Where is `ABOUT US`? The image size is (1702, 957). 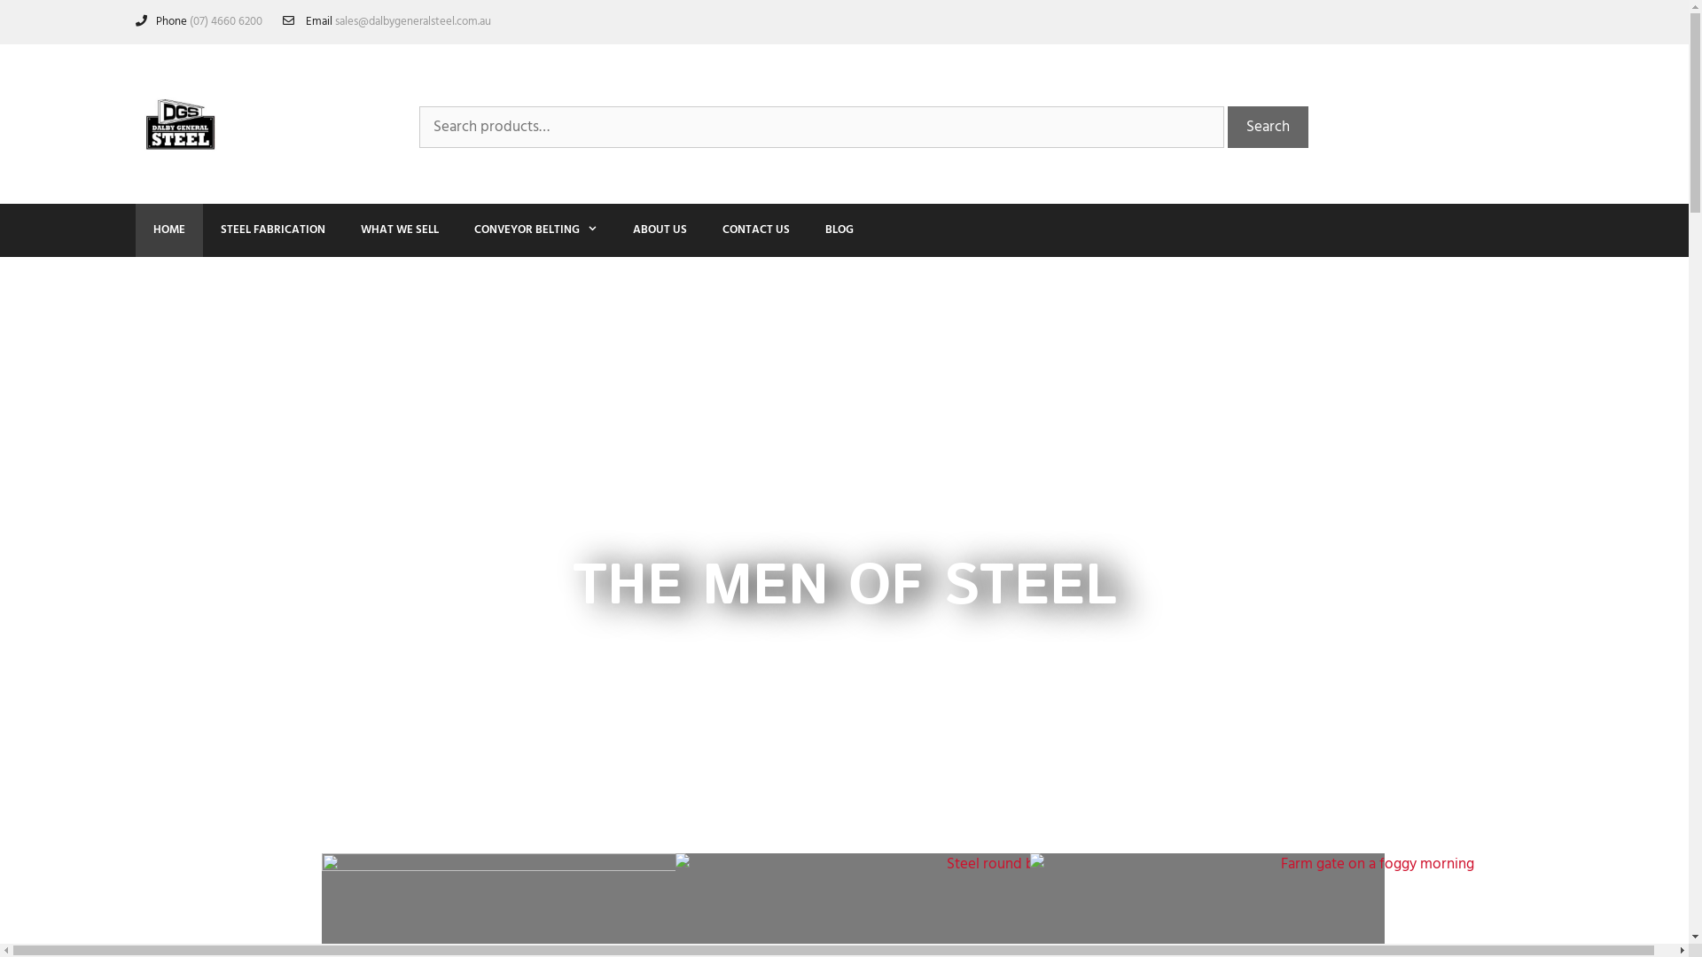 ABOUT US is located at coordinates (660, 230).